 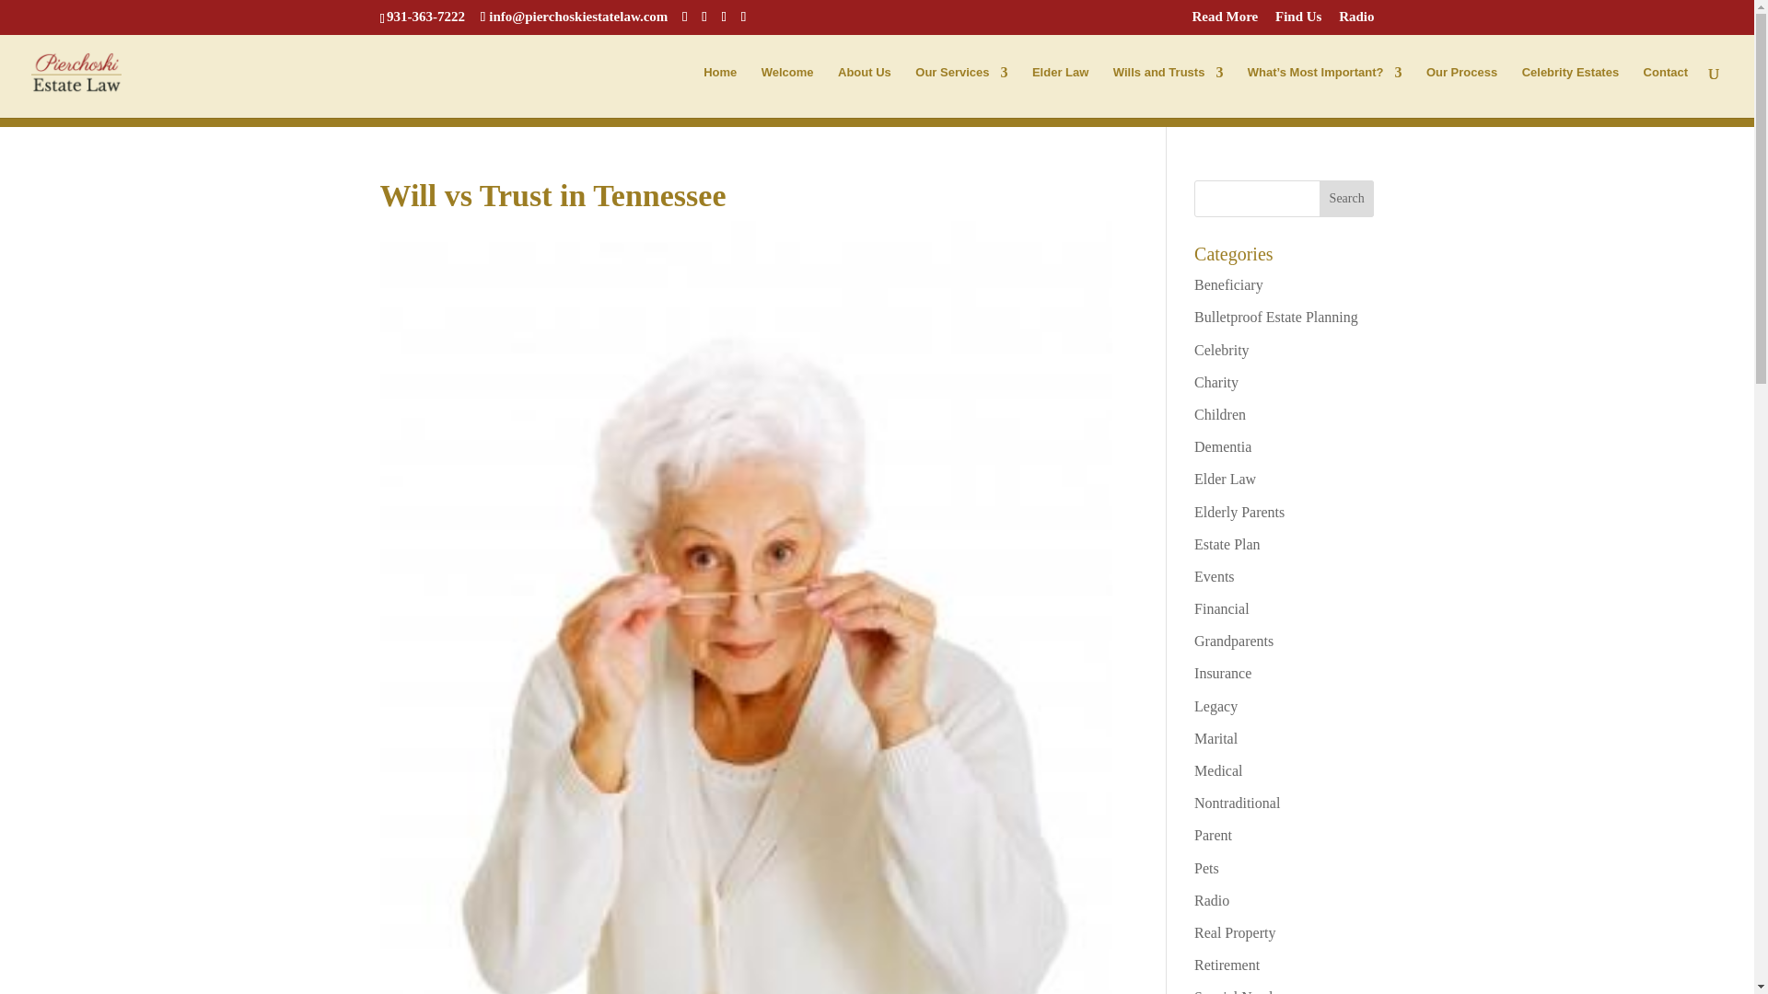 What do you see at coordinates (1061, 92) in the screenshot?
I see `Elder Law` at bounding box center [1061, 92].